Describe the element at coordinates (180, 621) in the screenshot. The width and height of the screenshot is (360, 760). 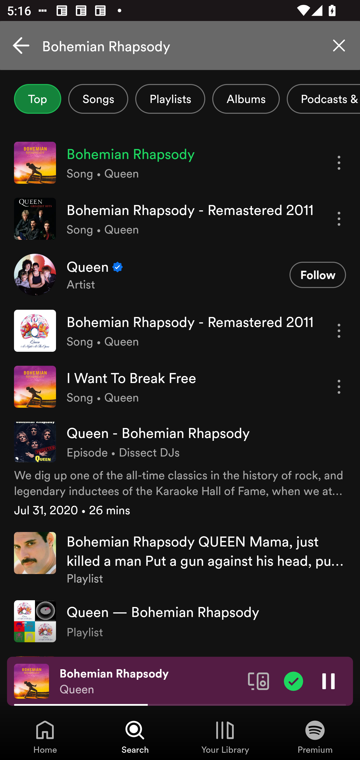
I see `Queen — Bohemian Rhapsody Playlist` at that location.